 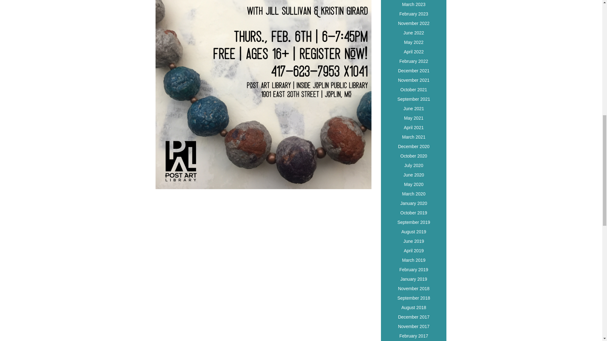 What do you see at coordinates (414, 53) in the screenshot?
I see `April 2022` at bounding box center [414, 53].